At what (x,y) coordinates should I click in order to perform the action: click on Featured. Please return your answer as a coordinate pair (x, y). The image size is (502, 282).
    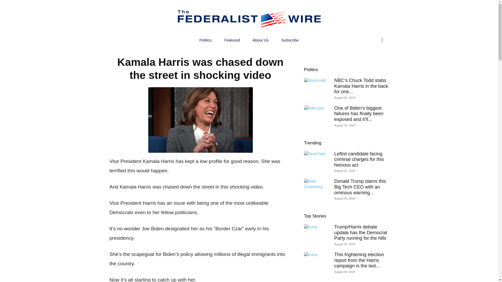
    Looking at the image, I should click on (232, 40).